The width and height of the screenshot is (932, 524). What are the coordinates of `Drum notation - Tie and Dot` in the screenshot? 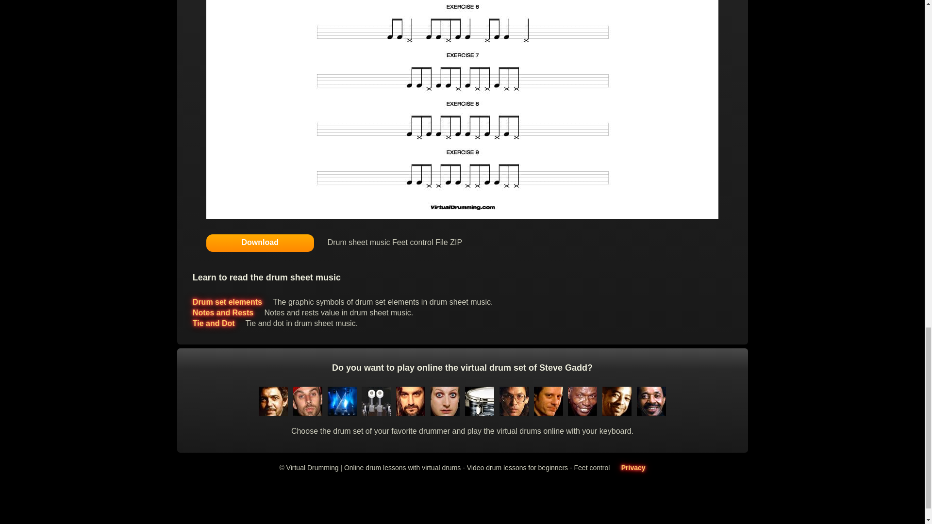 It's located at (214, 323).